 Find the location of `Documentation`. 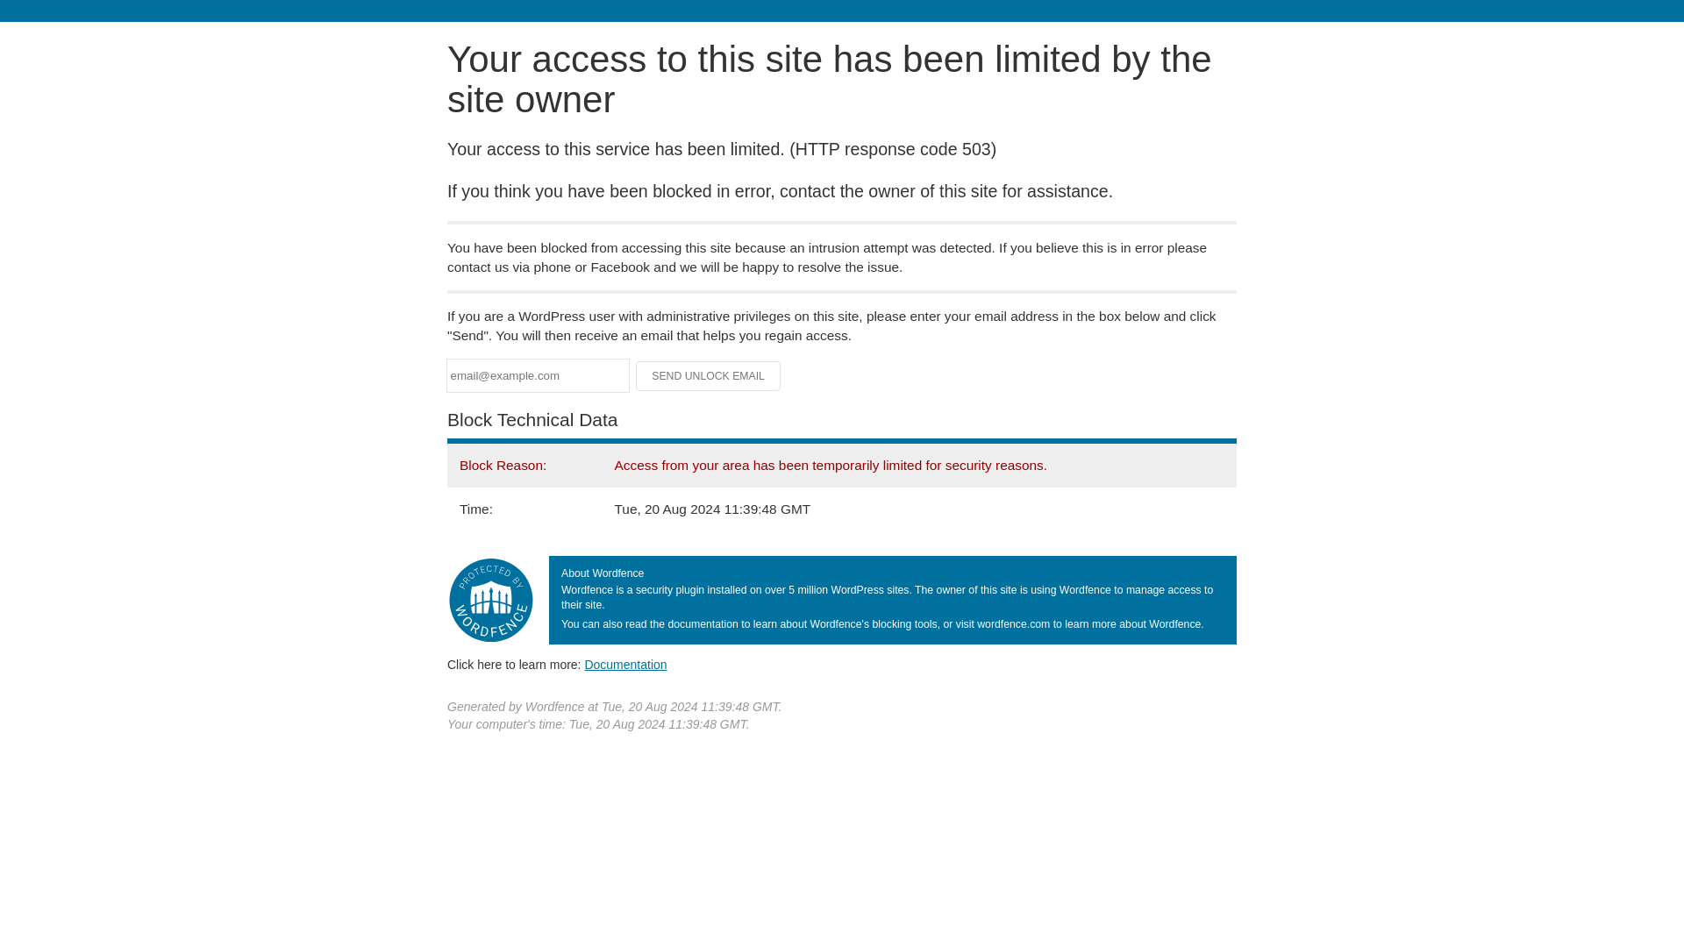

Documentation is located at coordinates (625, 664).